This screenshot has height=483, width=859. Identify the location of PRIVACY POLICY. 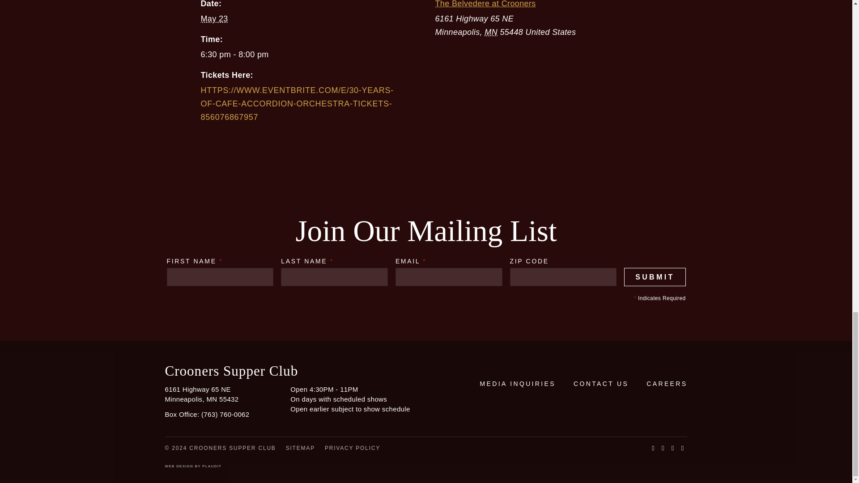
(353, 448).